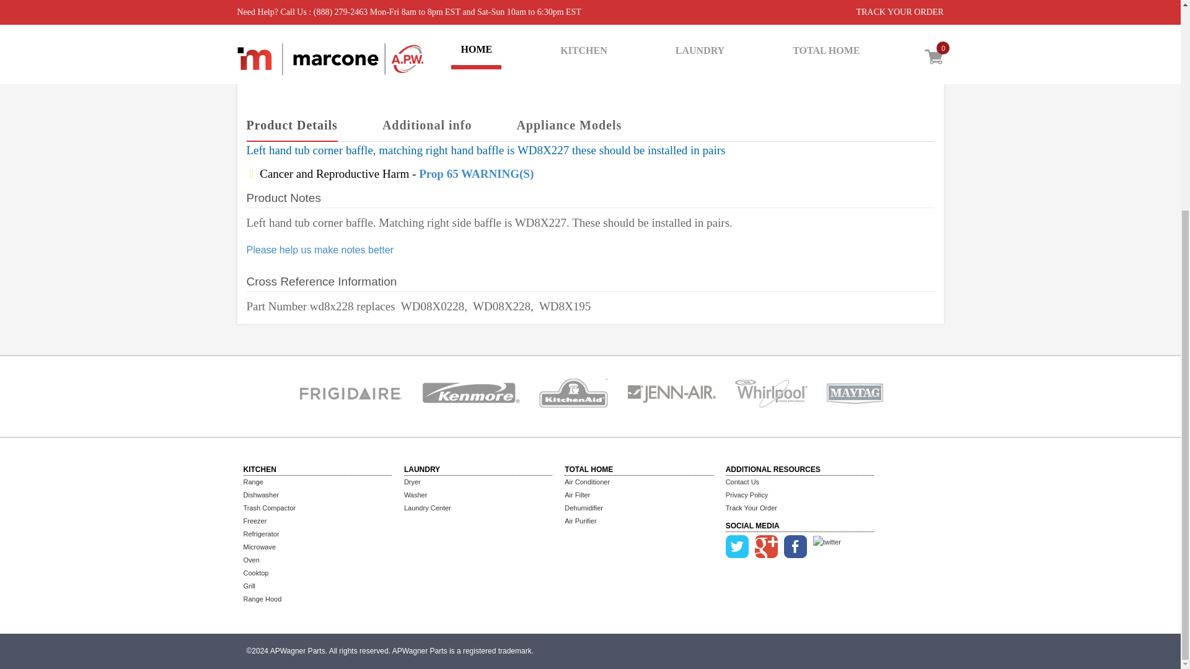  What do you see at coordinates (750, 59) in the screenshot?
I see `BUY NOW` at bounding box center [750, 59].